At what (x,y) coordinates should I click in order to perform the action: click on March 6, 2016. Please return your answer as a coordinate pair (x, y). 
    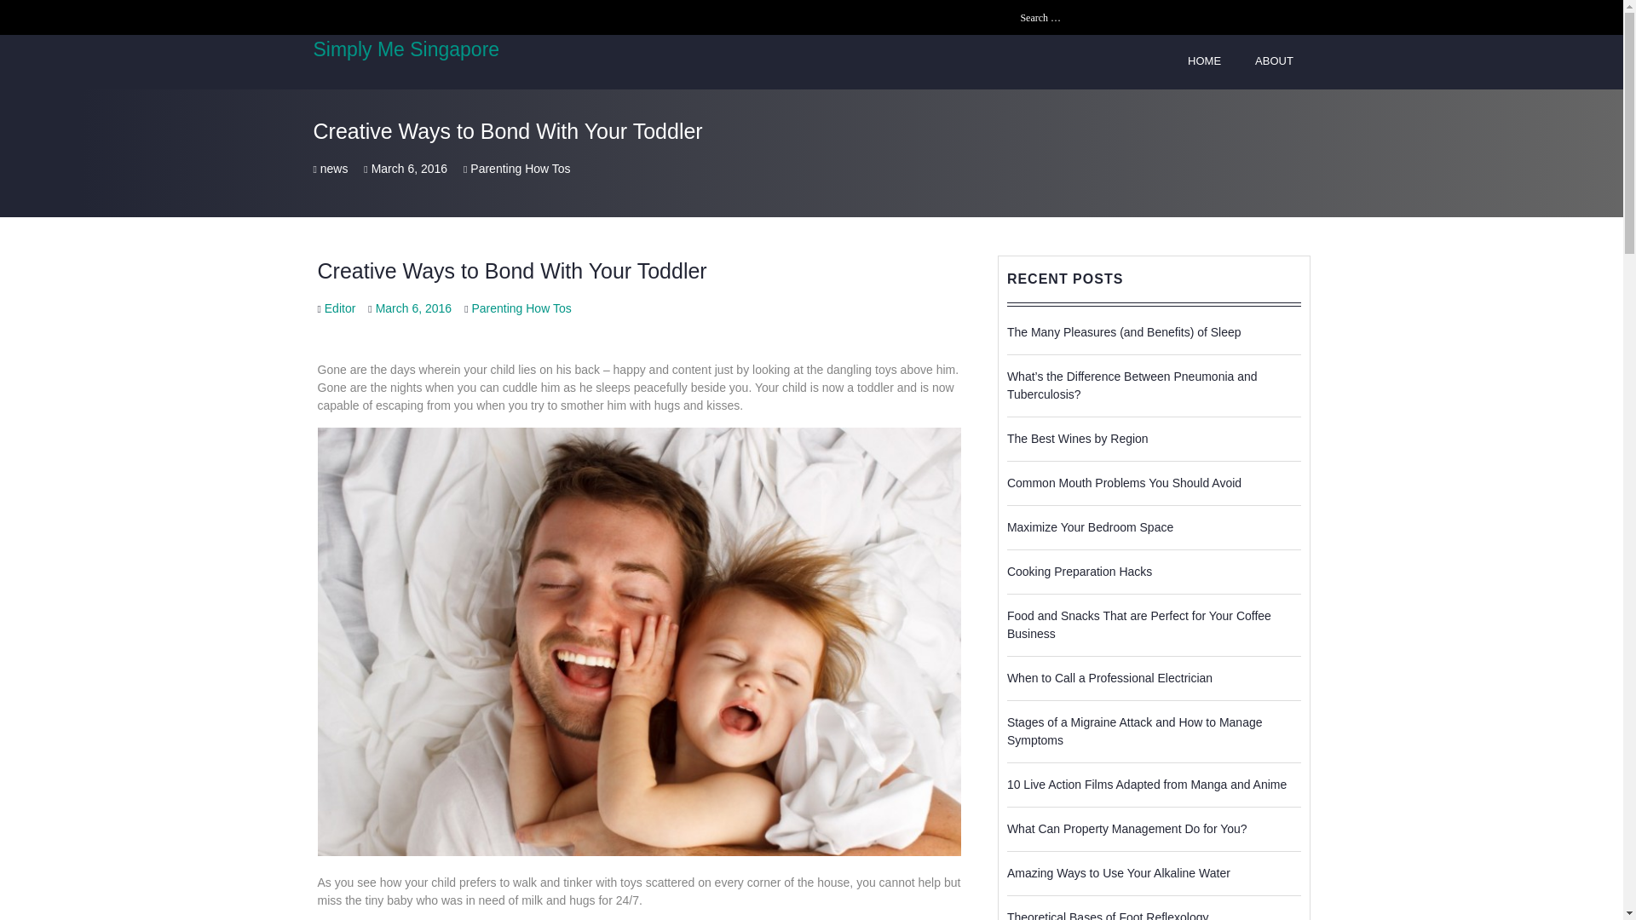
    Looking at the image, I should click on (414, 308).